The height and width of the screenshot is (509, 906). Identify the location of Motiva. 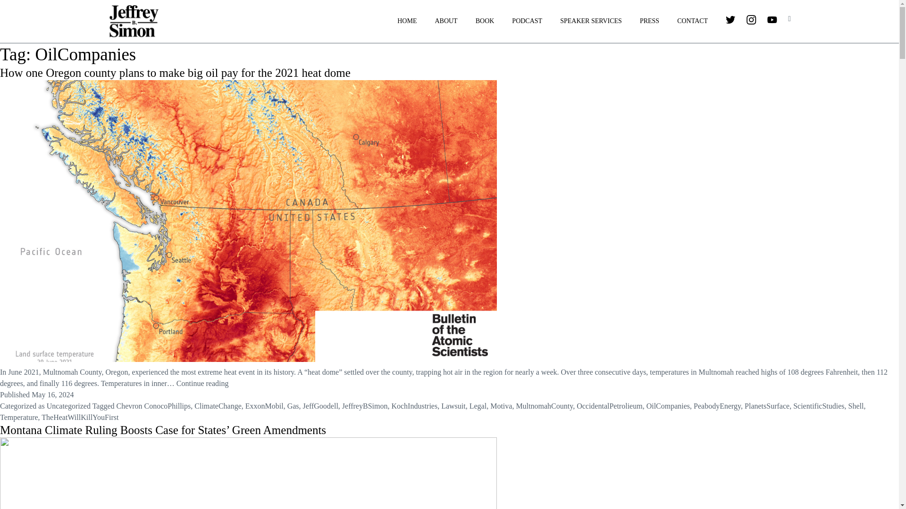
(501, 406).